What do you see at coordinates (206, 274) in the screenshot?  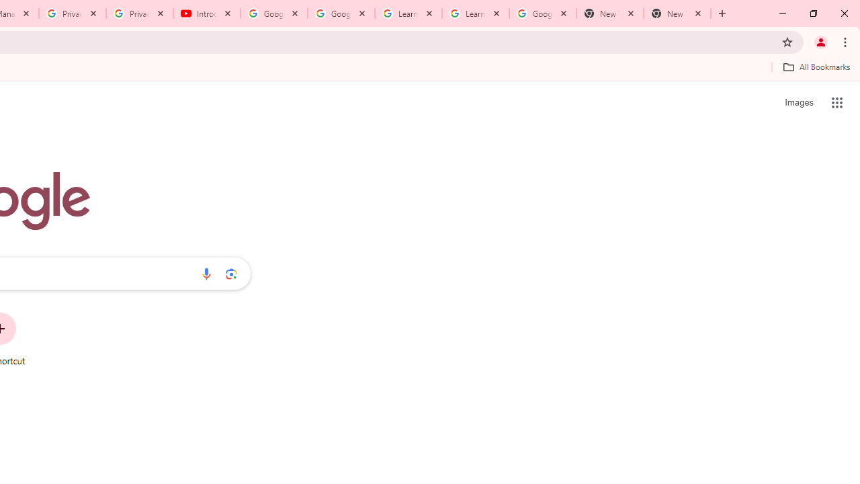 I see `Search by voice` at bounding box center [206, 274].